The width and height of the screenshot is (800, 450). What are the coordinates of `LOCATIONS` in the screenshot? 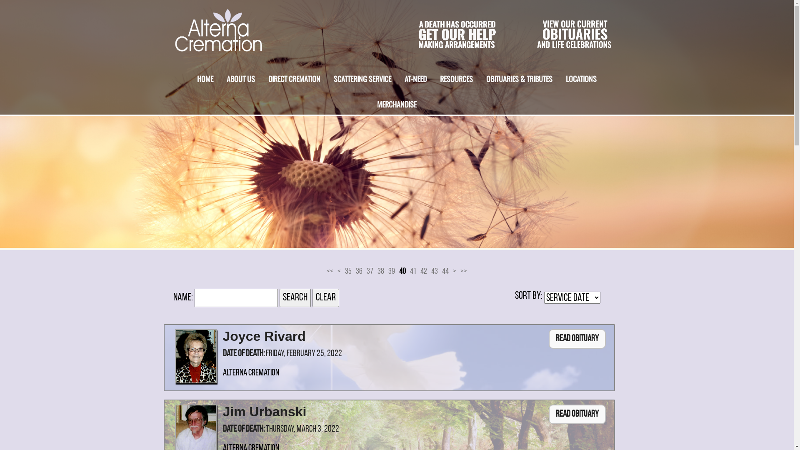 It's located at (581, 76).